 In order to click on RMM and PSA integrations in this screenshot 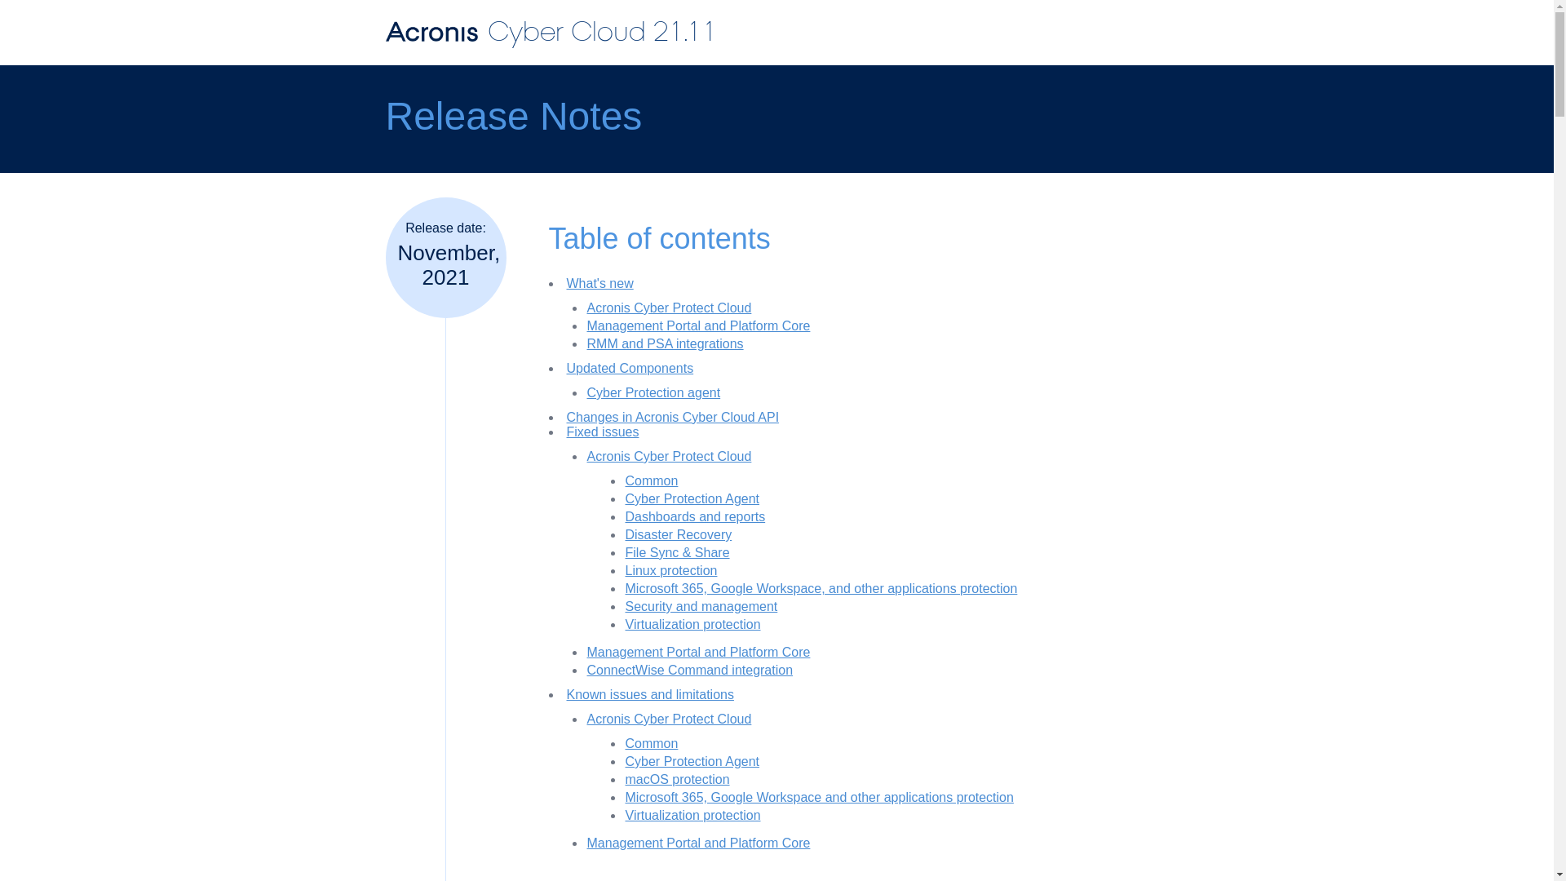, I will do `click(666, 343)`.